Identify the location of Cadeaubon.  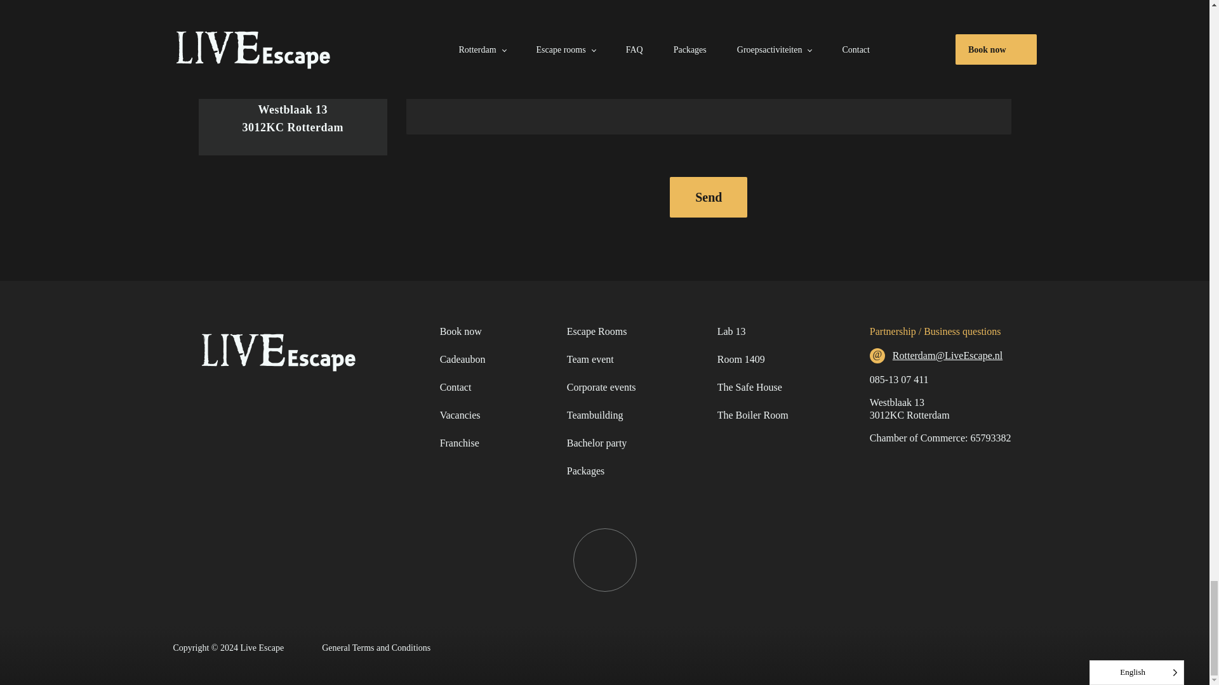
(462, 359).